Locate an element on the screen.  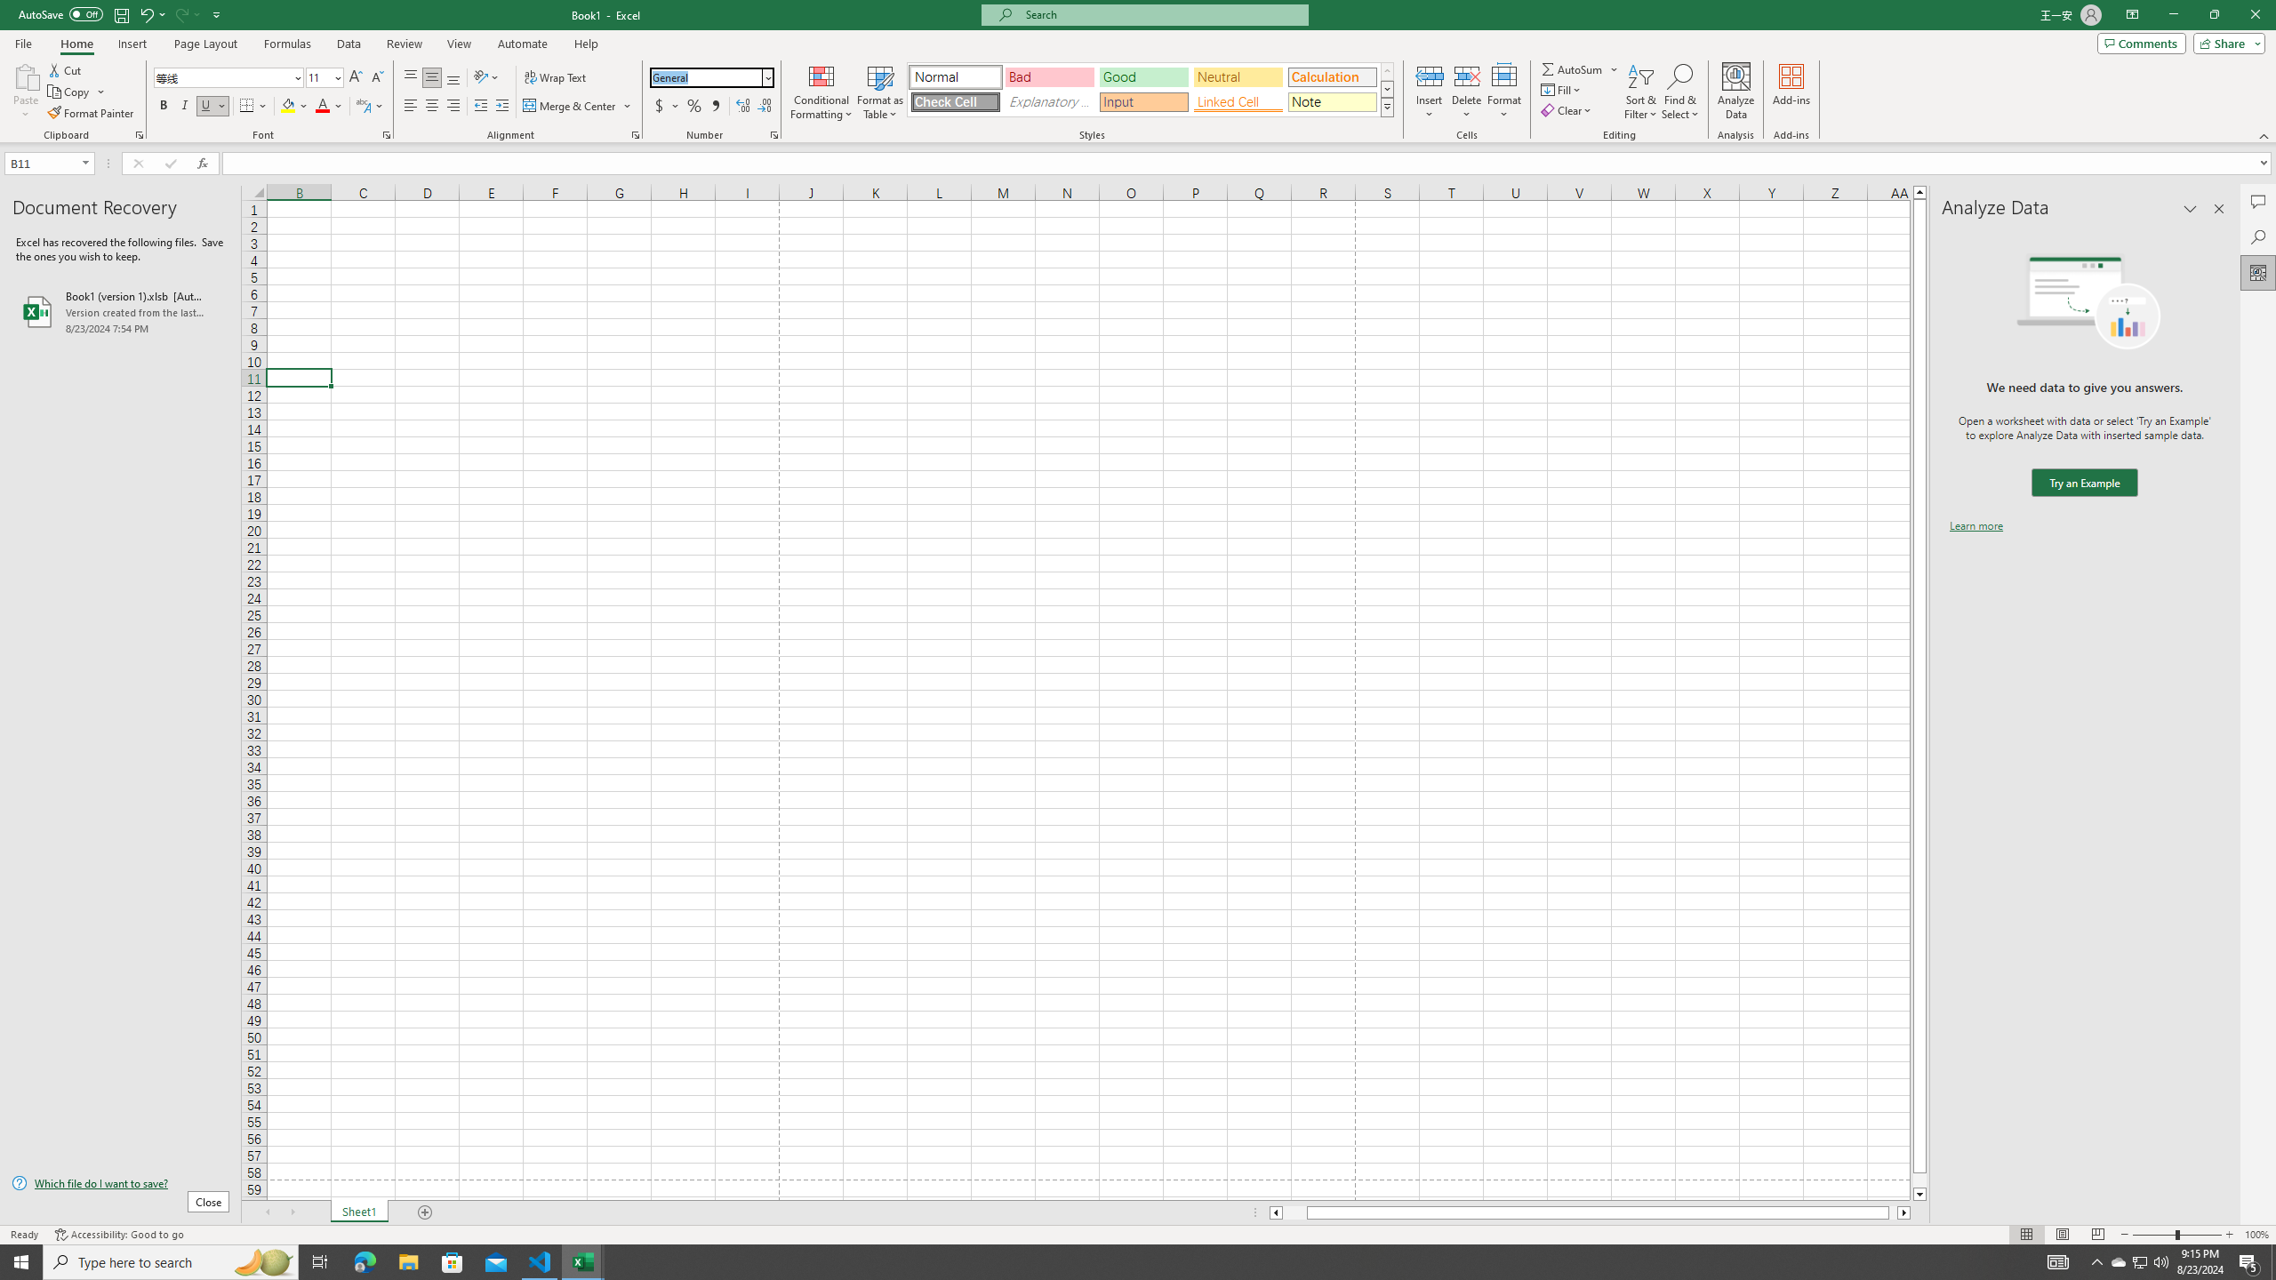
Cut is located at coordinates (66, 69).